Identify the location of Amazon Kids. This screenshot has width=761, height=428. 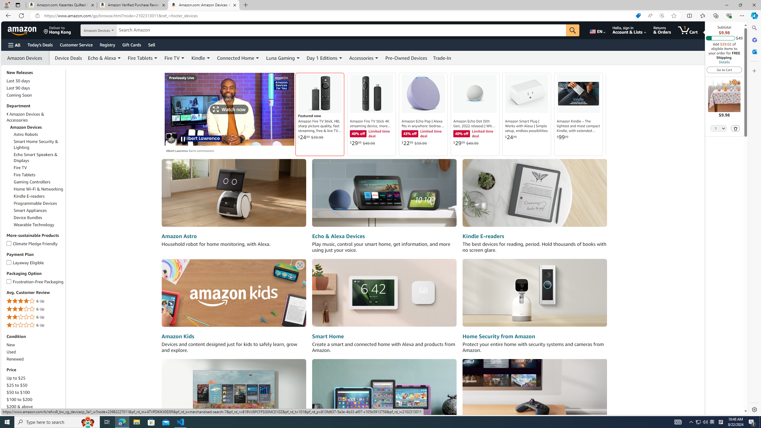
(177, 336).